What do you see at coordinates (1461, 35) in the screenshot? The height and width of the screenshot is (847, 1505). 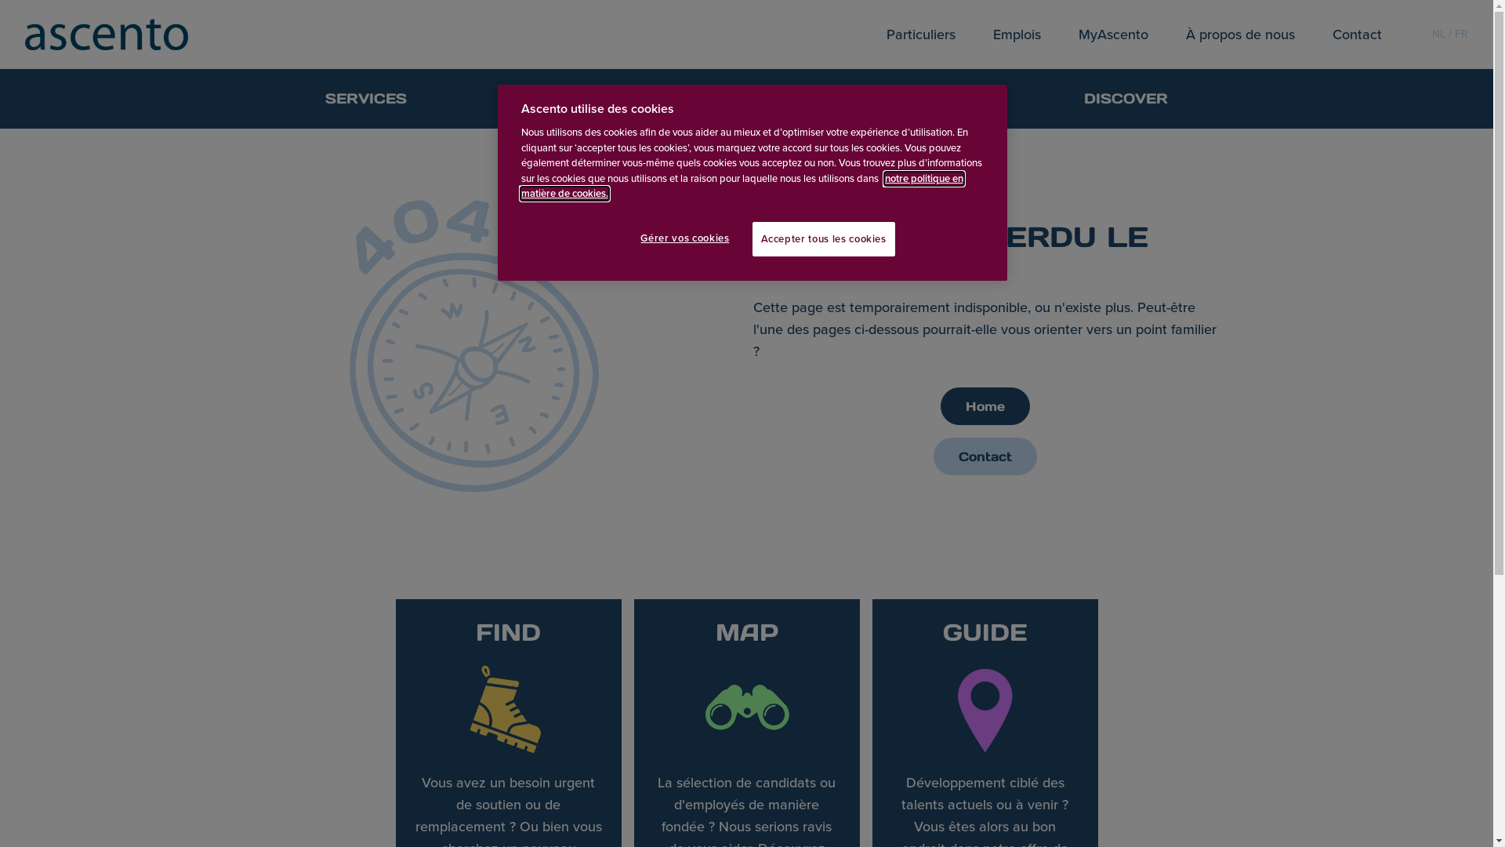 I see `FR` at bounding box center [1461, 35].